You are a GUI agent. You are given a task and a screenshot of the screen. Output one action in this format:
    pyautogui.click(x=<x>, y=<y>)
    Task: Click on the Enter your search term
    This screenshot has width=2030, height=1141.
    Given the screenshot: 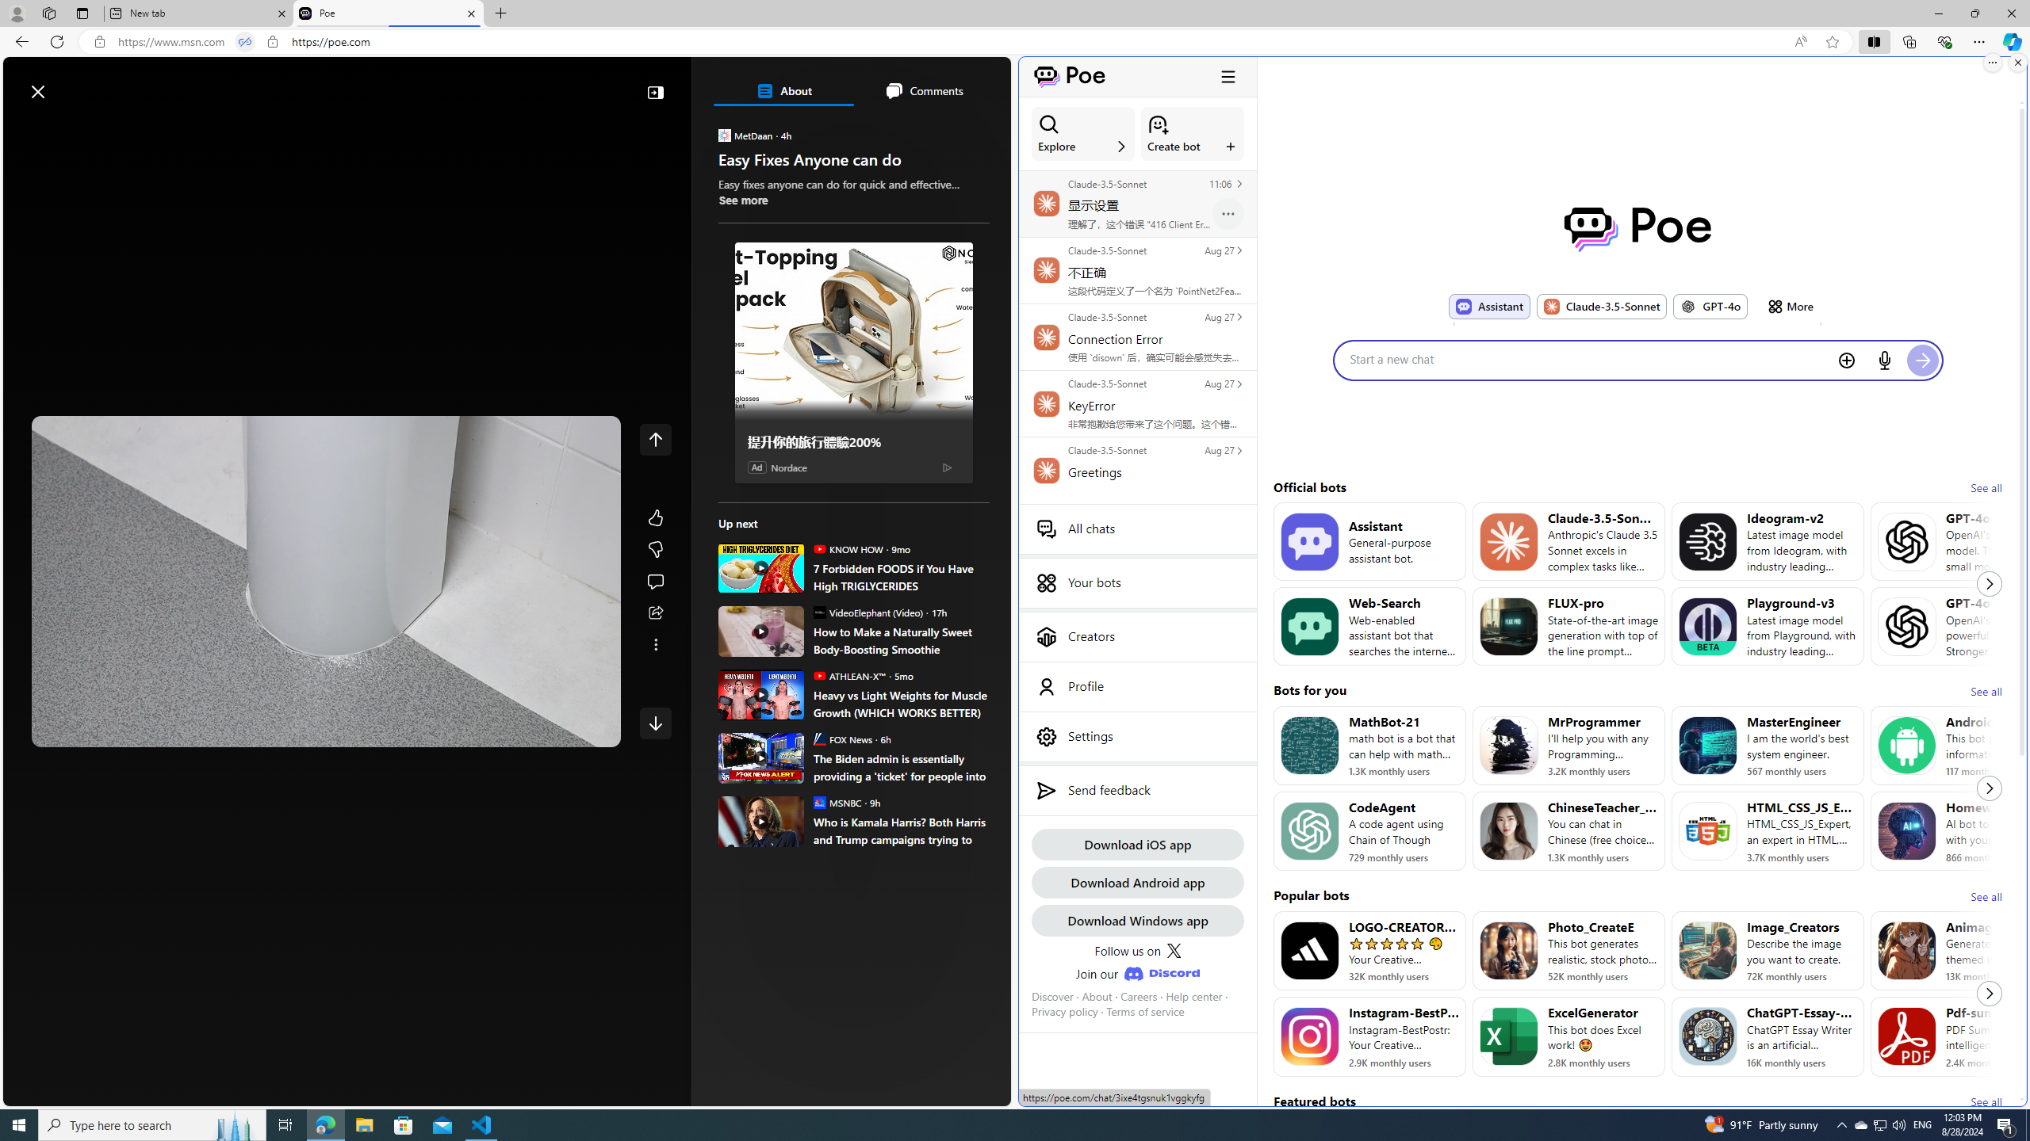 What is the action you would take?
    pyautogui.click(x=511, y=84)
    